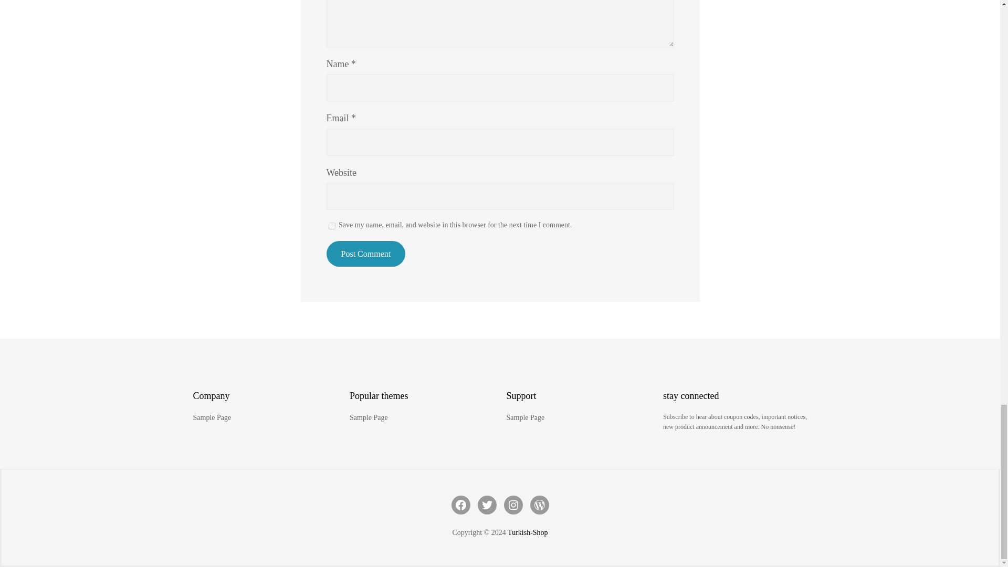 This screenshot has height=567, width=1008. What do you see at coordinates (461, 505) in the screenshot?
I see `Facebook` at bounding box center [461, 505].